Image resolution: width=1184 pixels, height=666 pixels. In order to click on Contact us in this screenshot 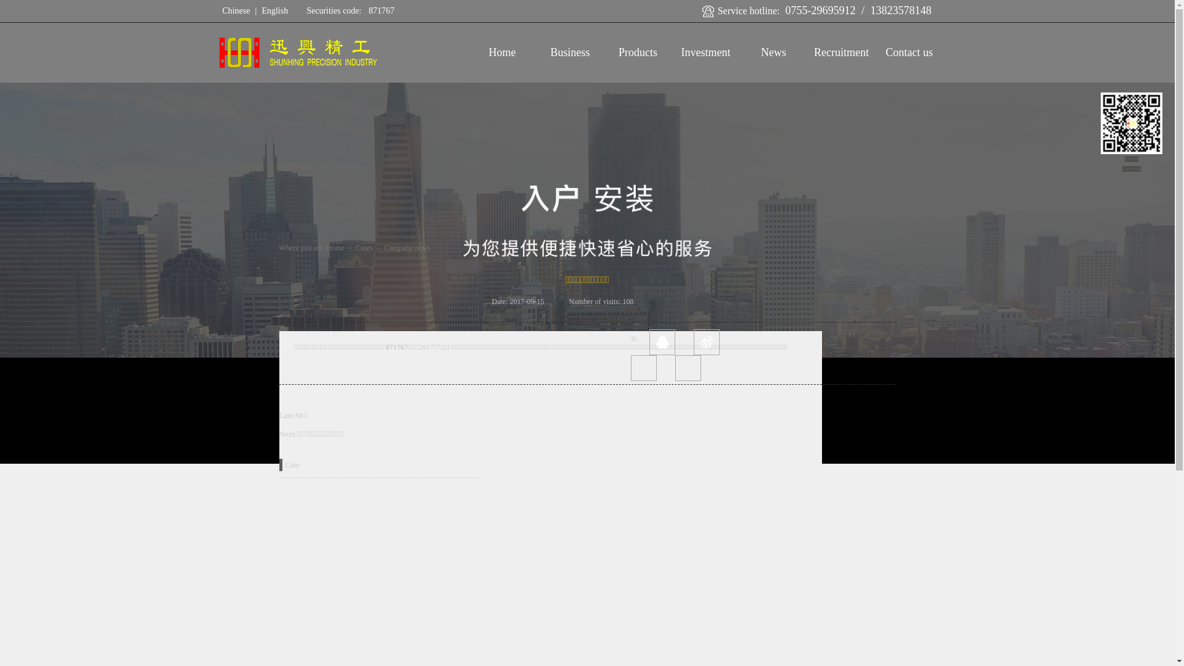, I will do `click(909, 52)`.